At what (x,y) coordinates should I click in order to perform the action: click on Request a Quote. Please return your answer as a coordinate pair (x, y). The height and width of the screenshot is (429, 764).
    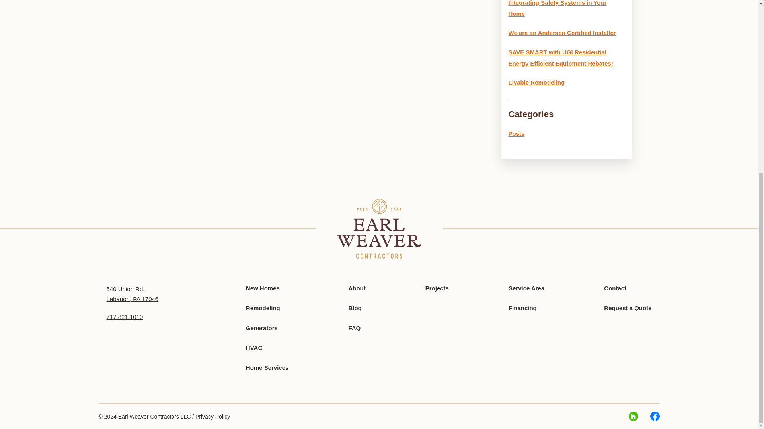
    Looking at the image, I should click on (628, 308).